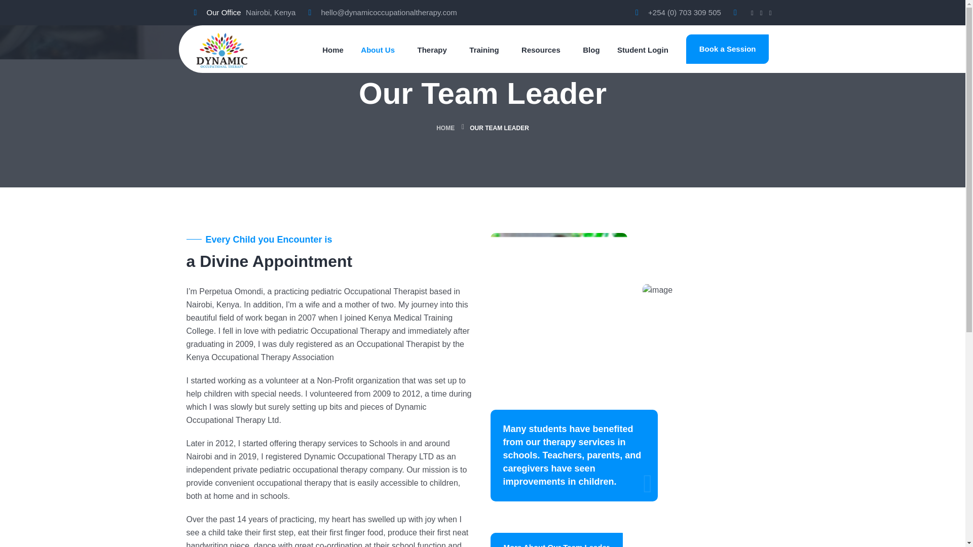  Describe the element at coordinates (483, 50) in the screenshot. I see `Training` at that location.